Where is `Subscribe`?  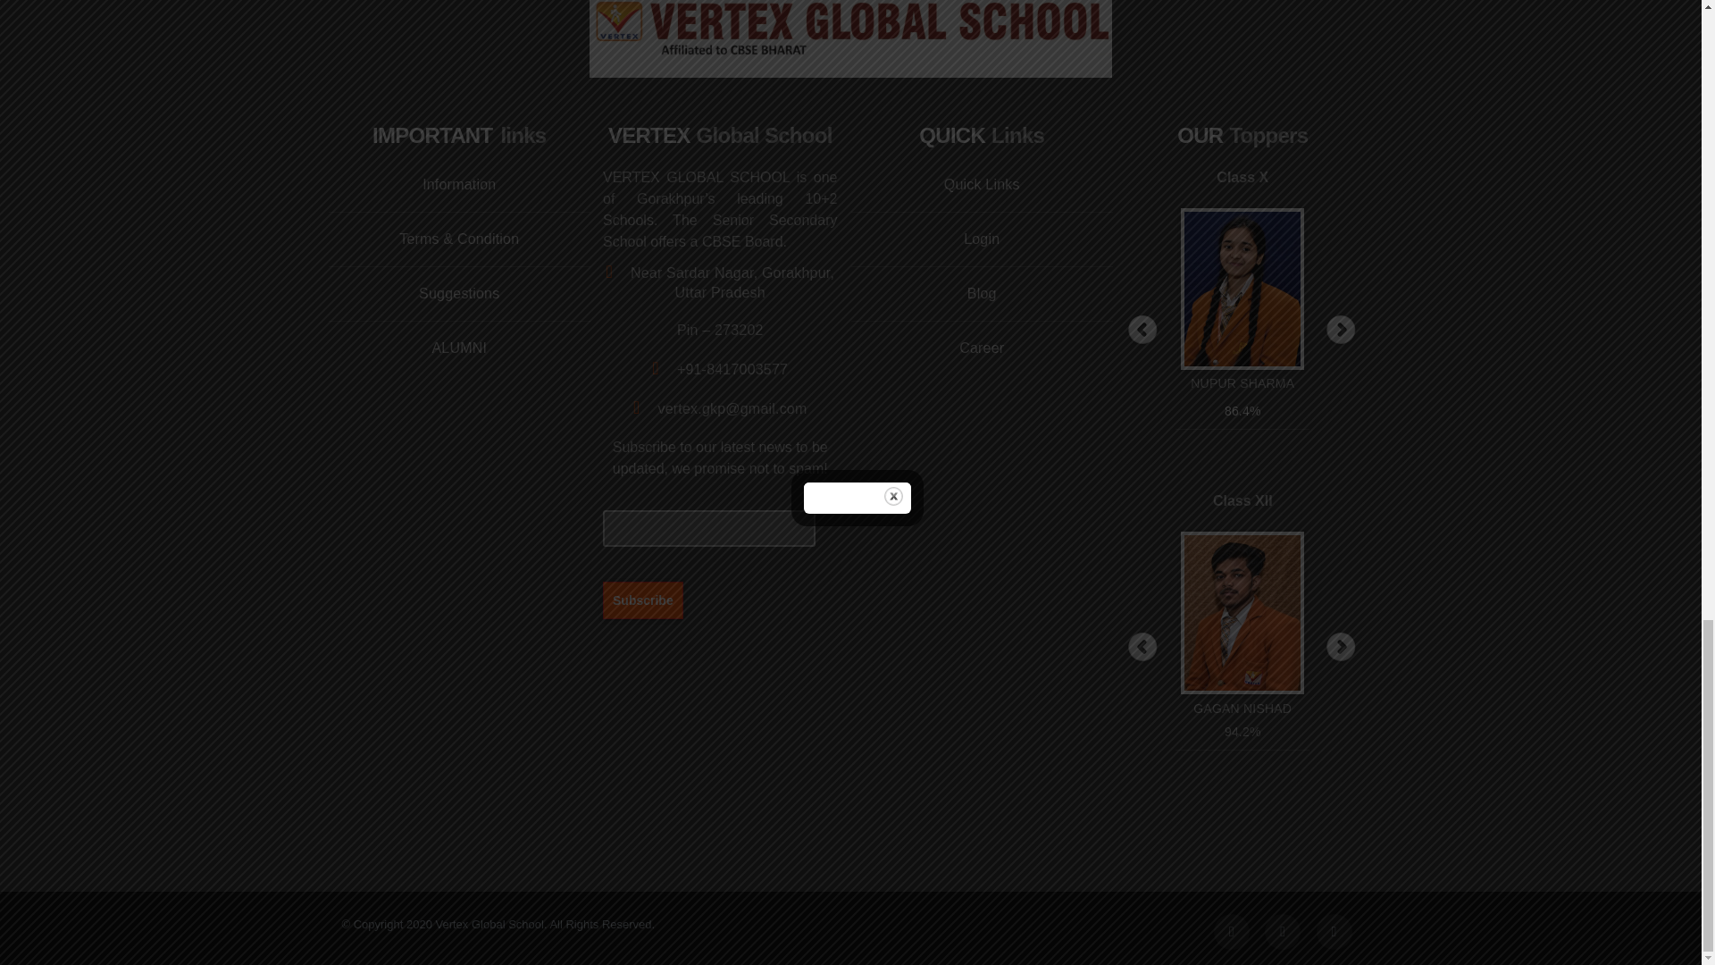 Subscribe is located at coordinates (643, 600).